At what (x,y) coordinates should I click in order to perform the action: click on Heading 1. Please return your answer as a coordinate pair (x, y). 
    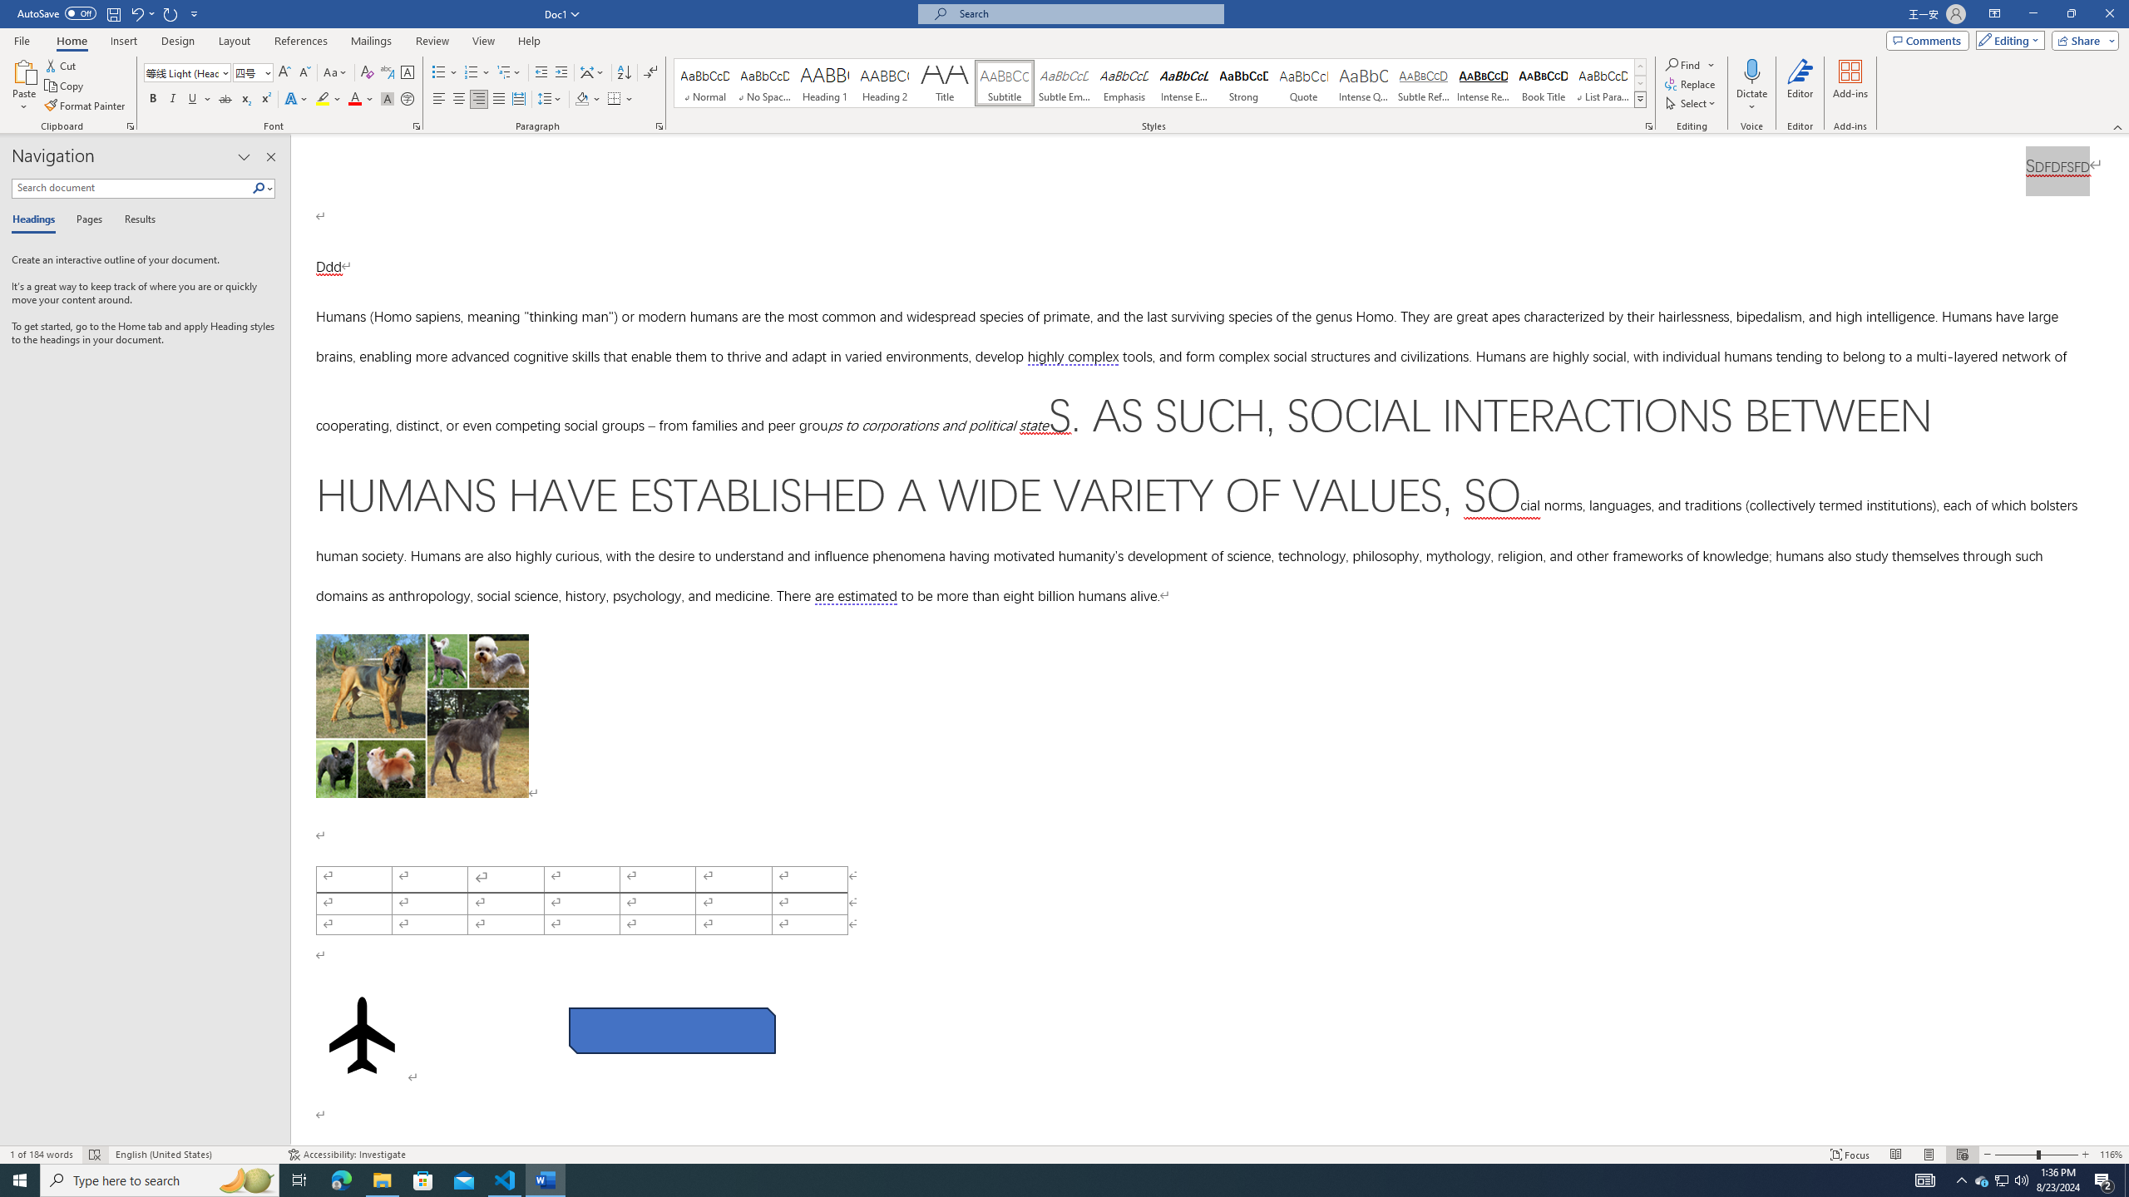
    Looking at the image, I should click on (825, 83).